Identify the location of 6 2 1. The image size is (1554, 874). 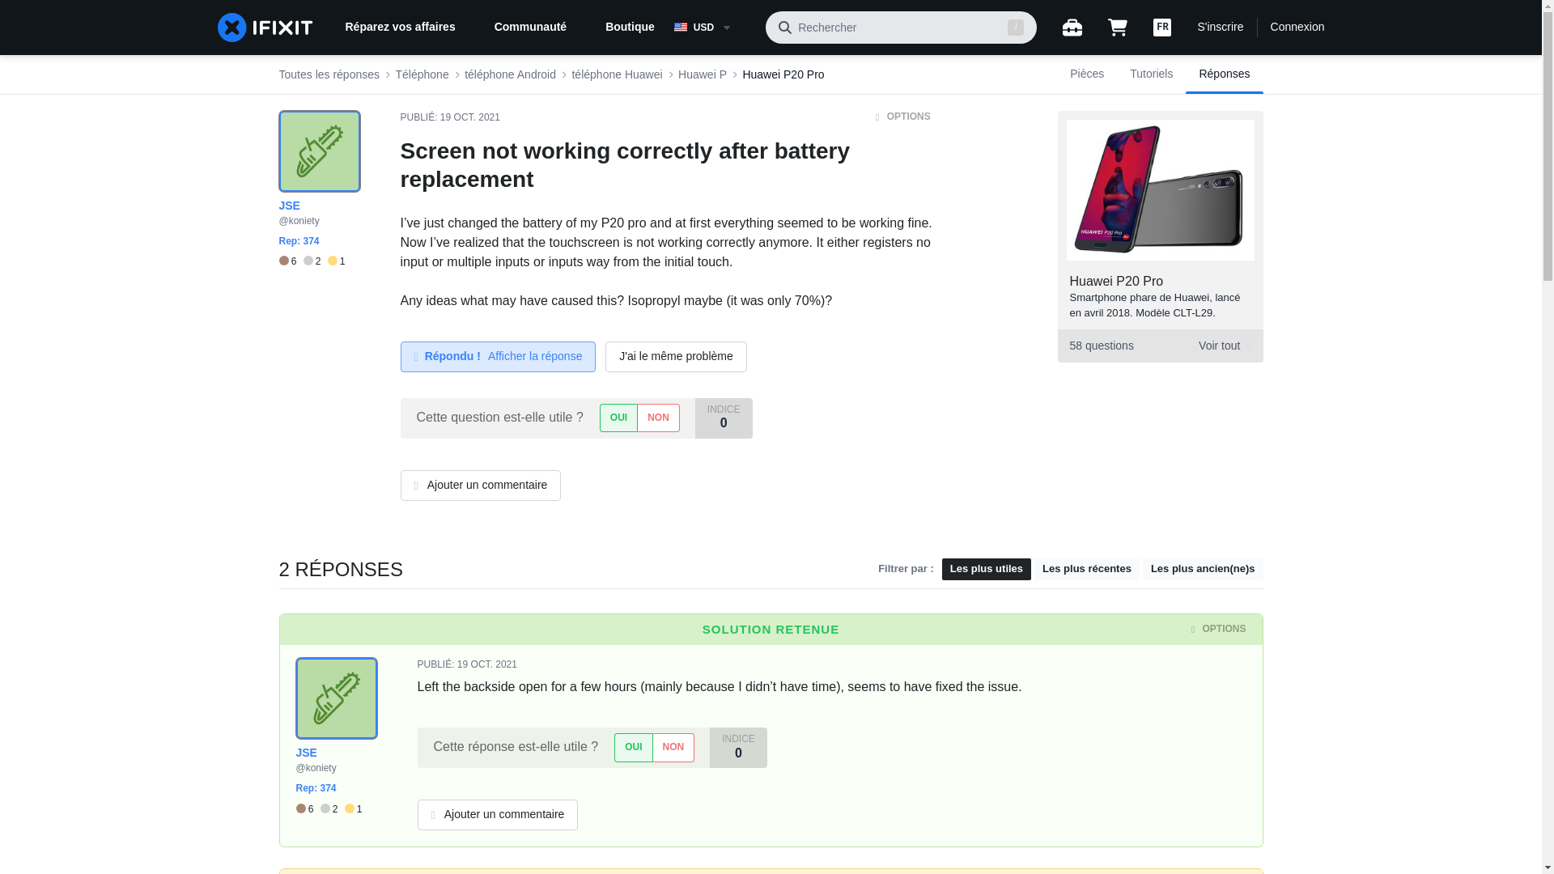
(311, 261).